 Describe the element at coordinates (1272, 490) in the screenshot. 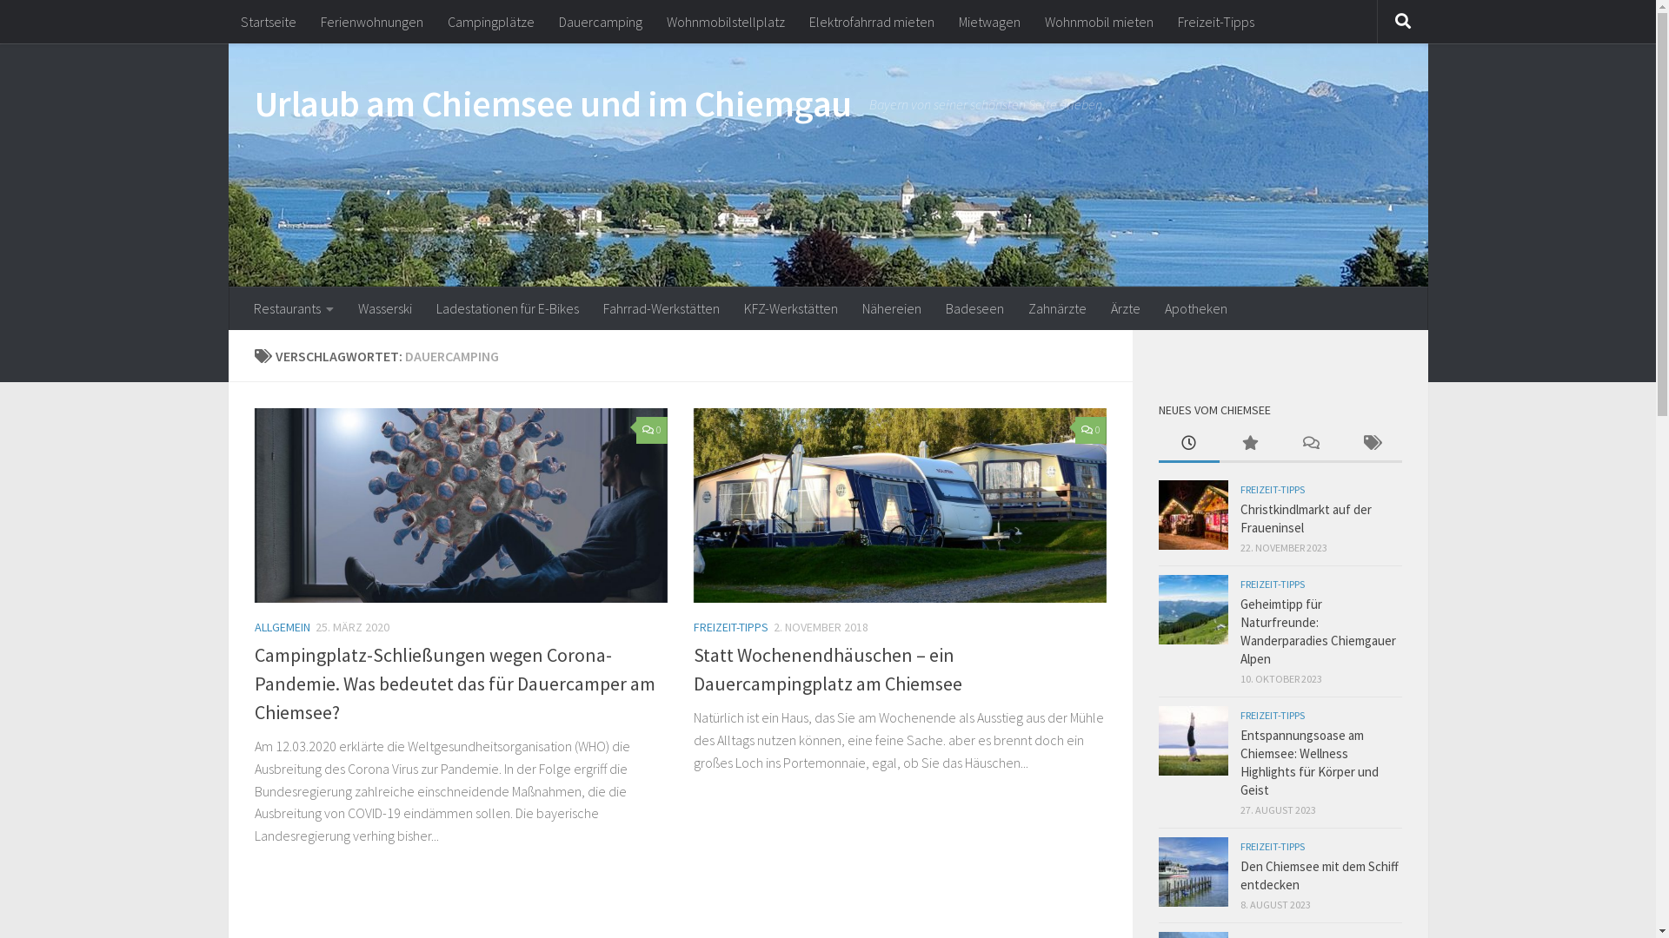

I see `FREIZEIT-TIPPS` at that location.